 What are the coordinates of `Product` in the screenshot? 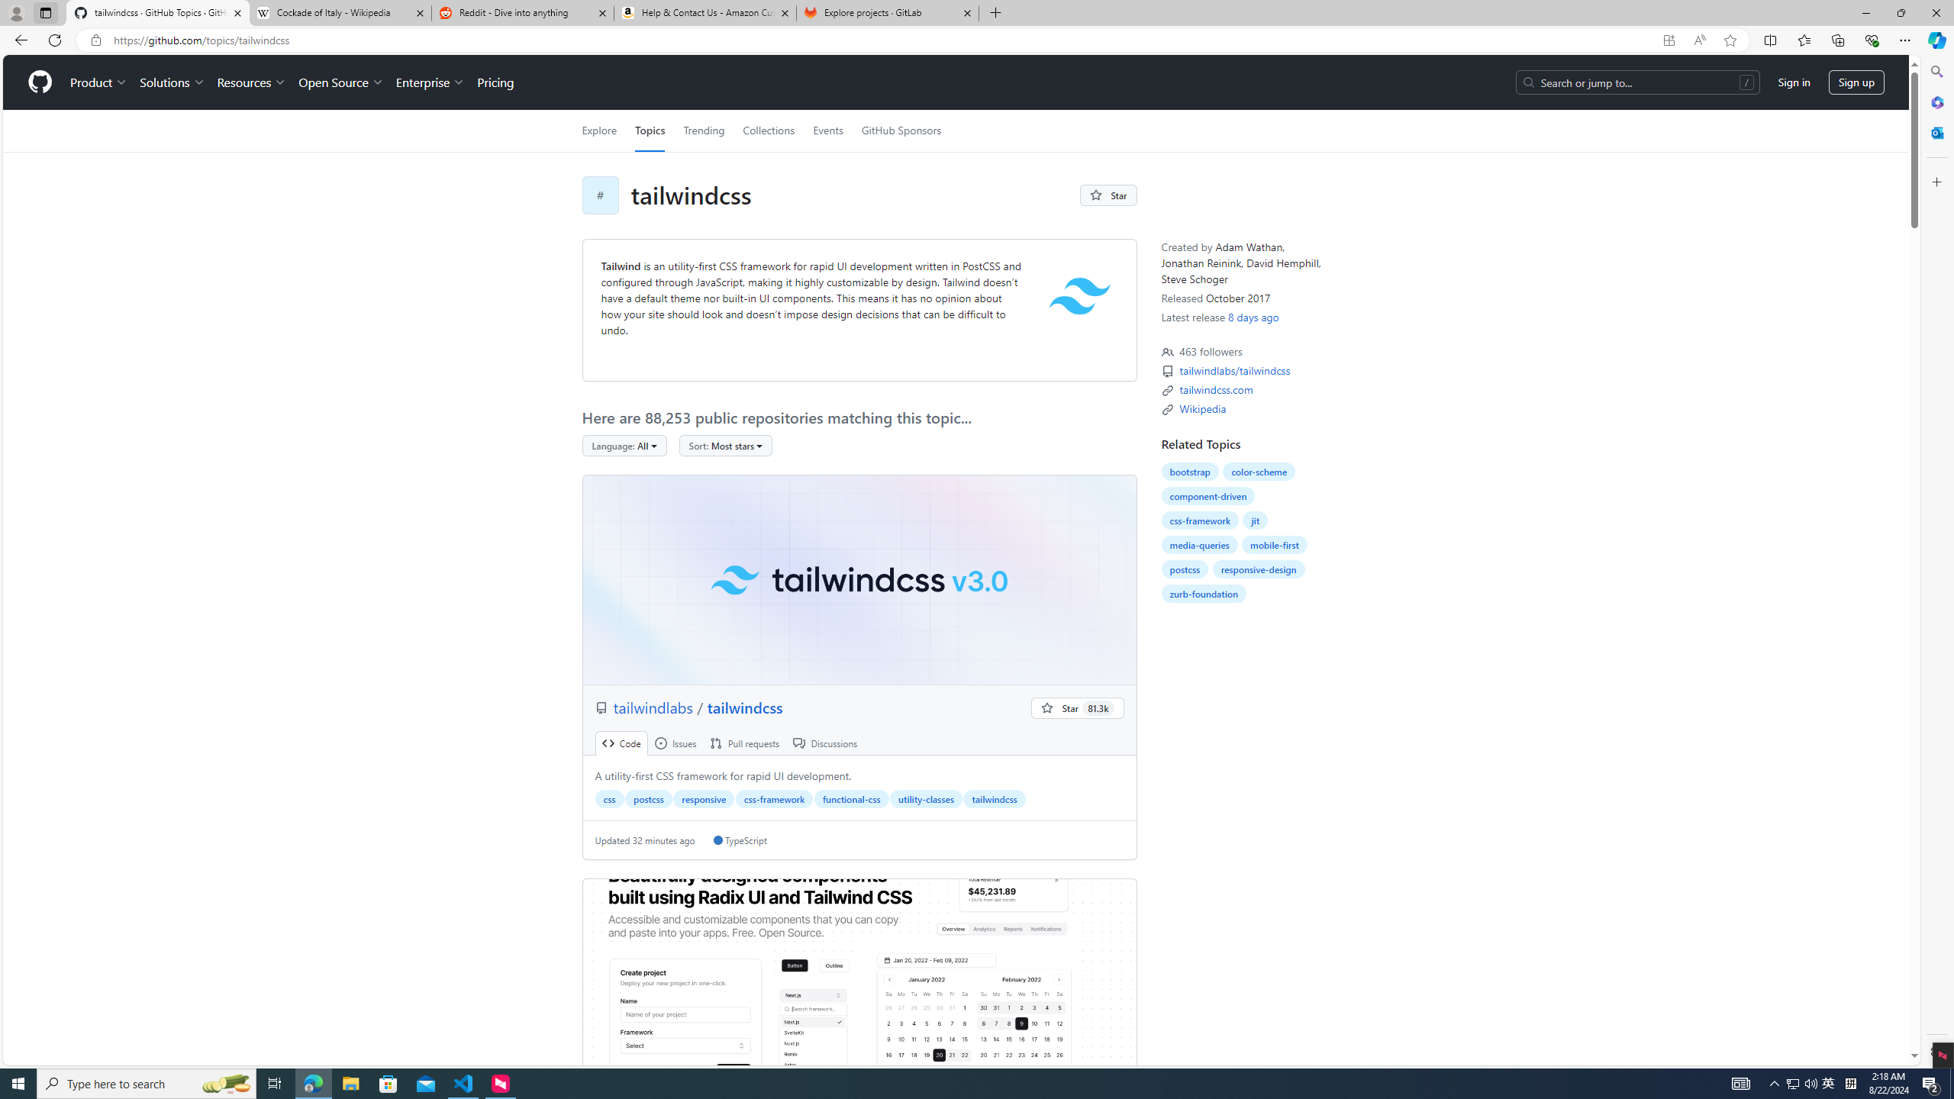 It's located at (99, 82).